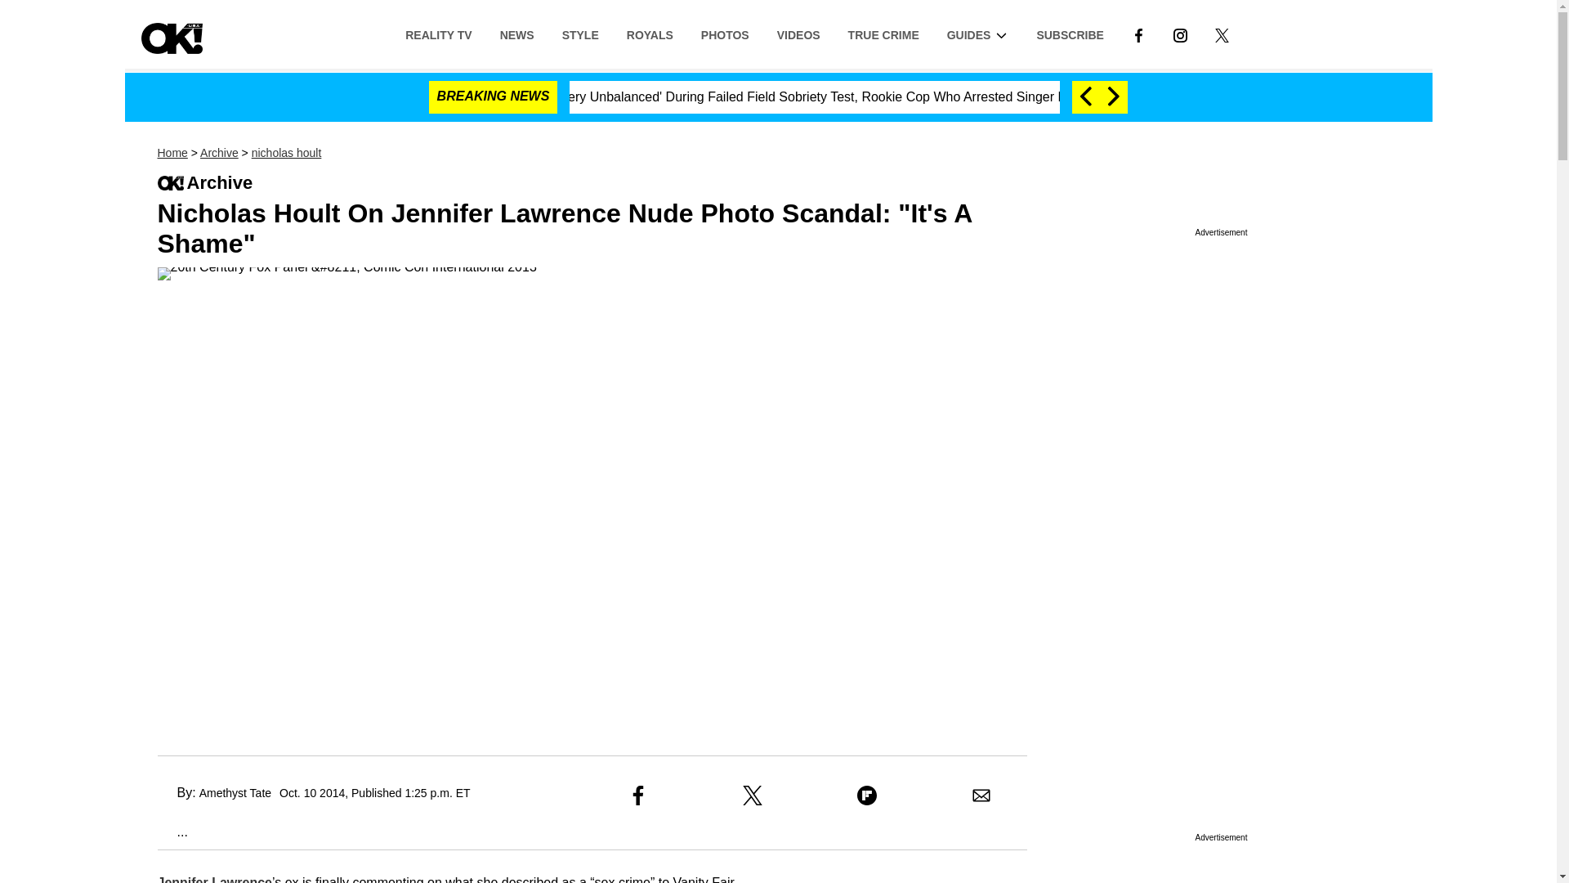 The height and width of the screenshot is (883, 1569). What do you see at coordinates (1180, 34) in the screenshot?
I see `Link to Instagram` at bounding box center [1180, 34].